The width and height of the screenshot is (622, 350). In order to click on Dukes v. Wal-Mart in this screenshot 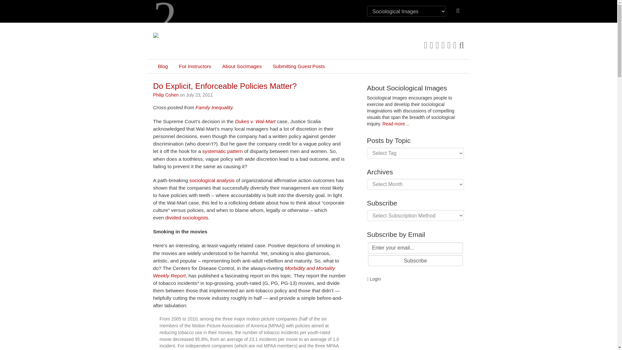, I will do `click(255, 121)`.